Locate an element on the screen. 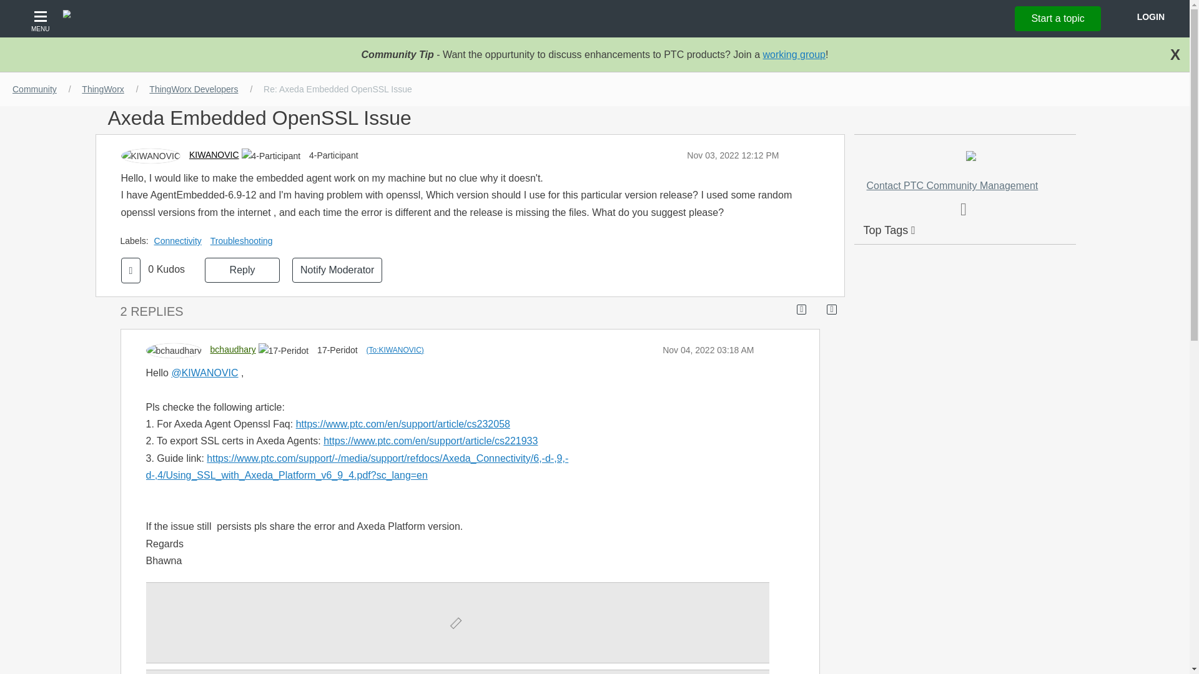  working group is located at coordinates (794, 54).